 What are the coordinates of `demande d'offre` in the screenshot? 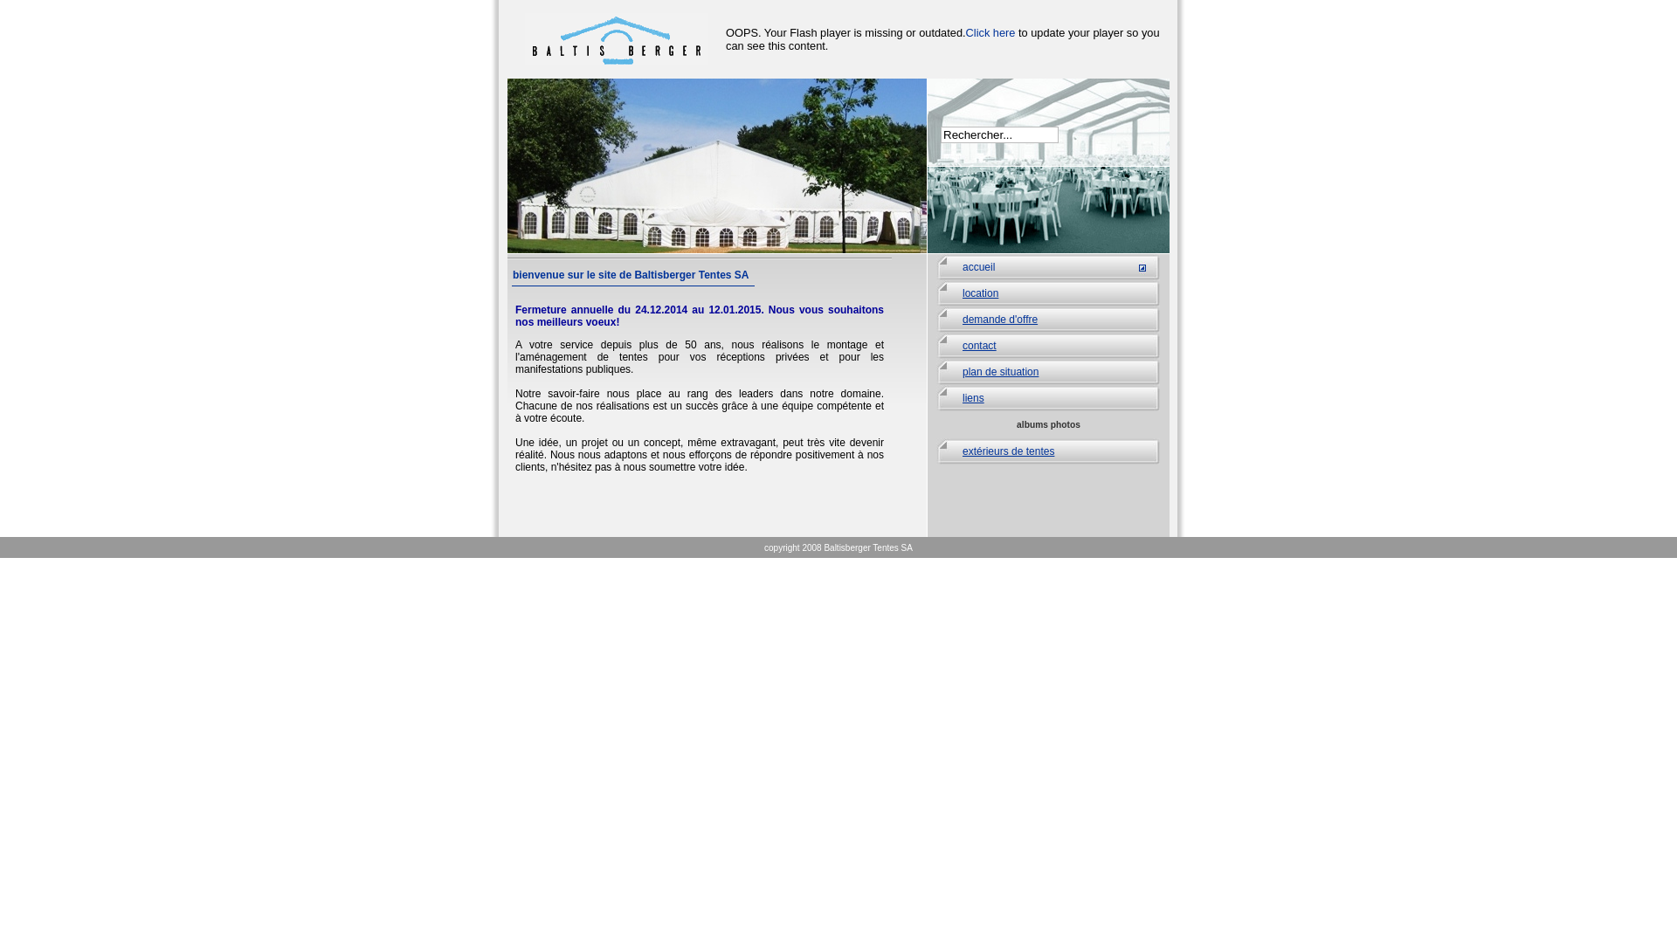 It's located at (1048, 320).